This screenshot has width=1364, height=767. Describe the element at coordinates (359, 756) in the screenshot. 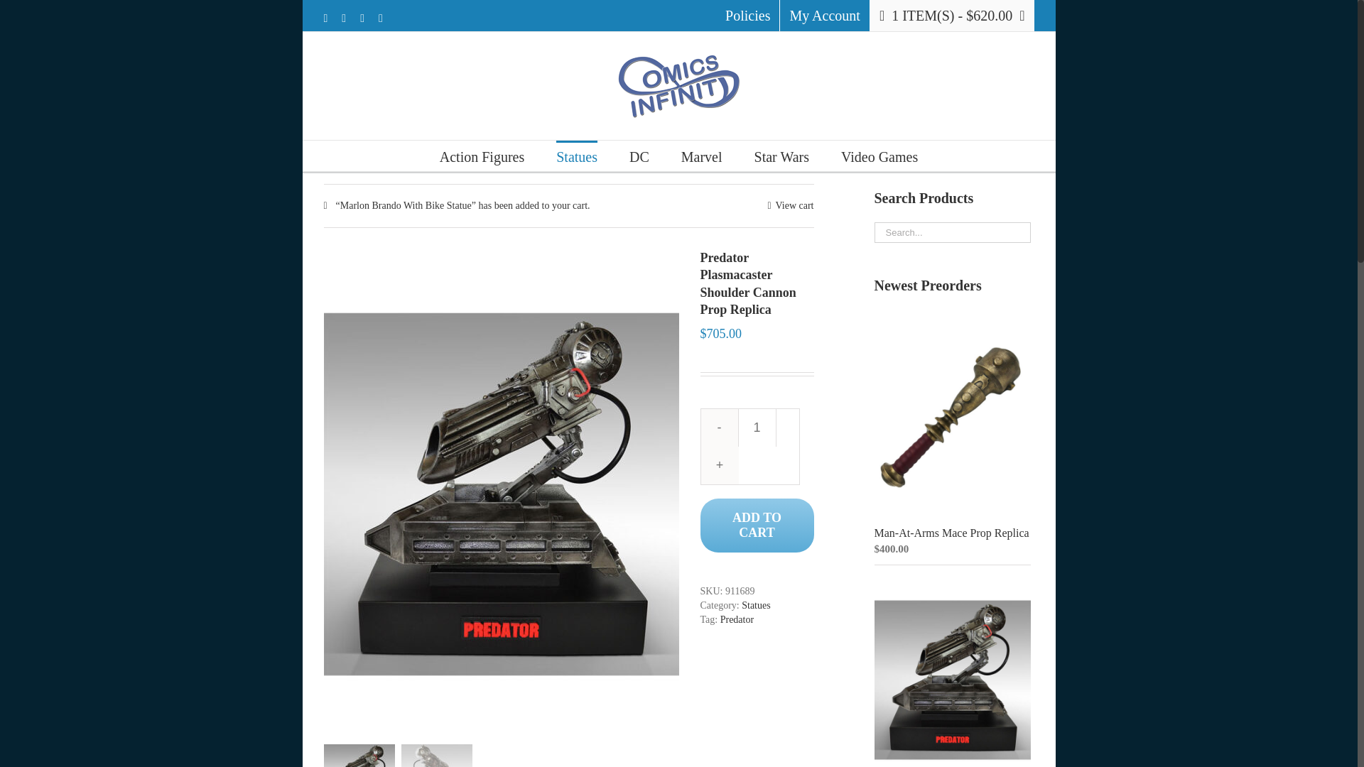

I see `predator1` at that location.